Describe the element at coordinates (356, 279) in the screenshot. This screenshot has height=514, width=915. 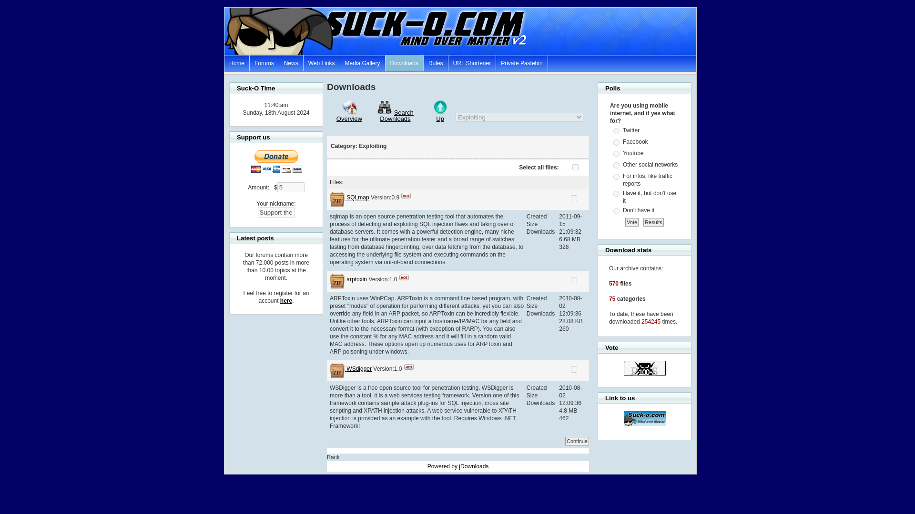
I see `arptoxin` at that location.